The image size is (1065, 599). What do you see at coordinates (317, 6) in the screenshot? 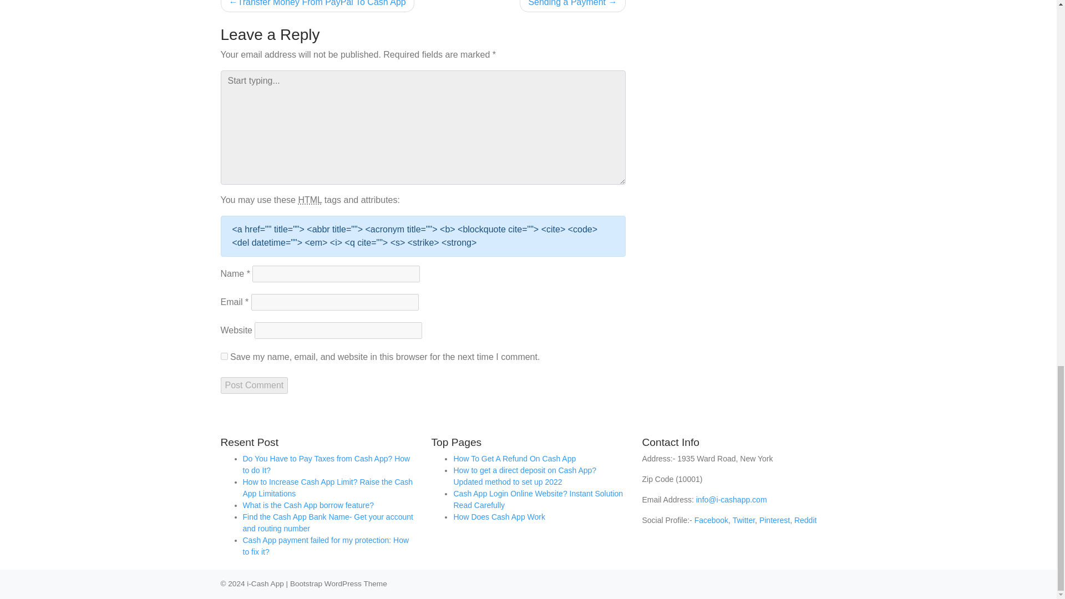
I see `Transfer Money From PayPal To Cash App` at bounding box center [317, 6].